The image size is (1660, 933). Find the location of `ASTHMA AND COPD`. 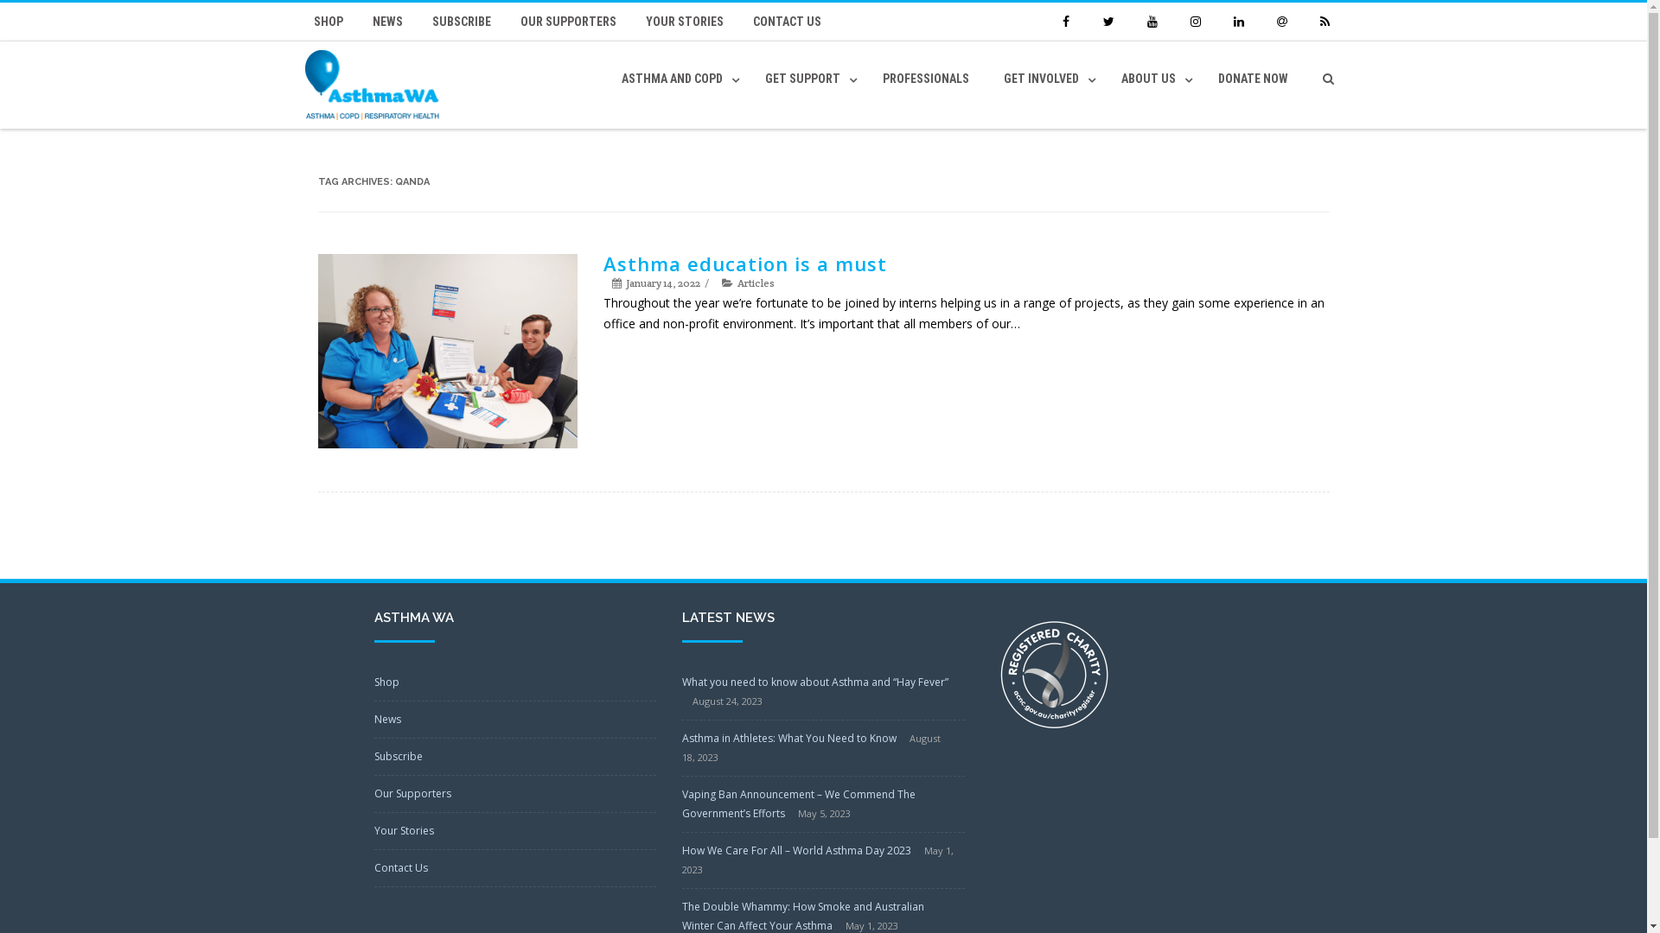

ASTHMA AND COPD is located at coordinates (675, 79).